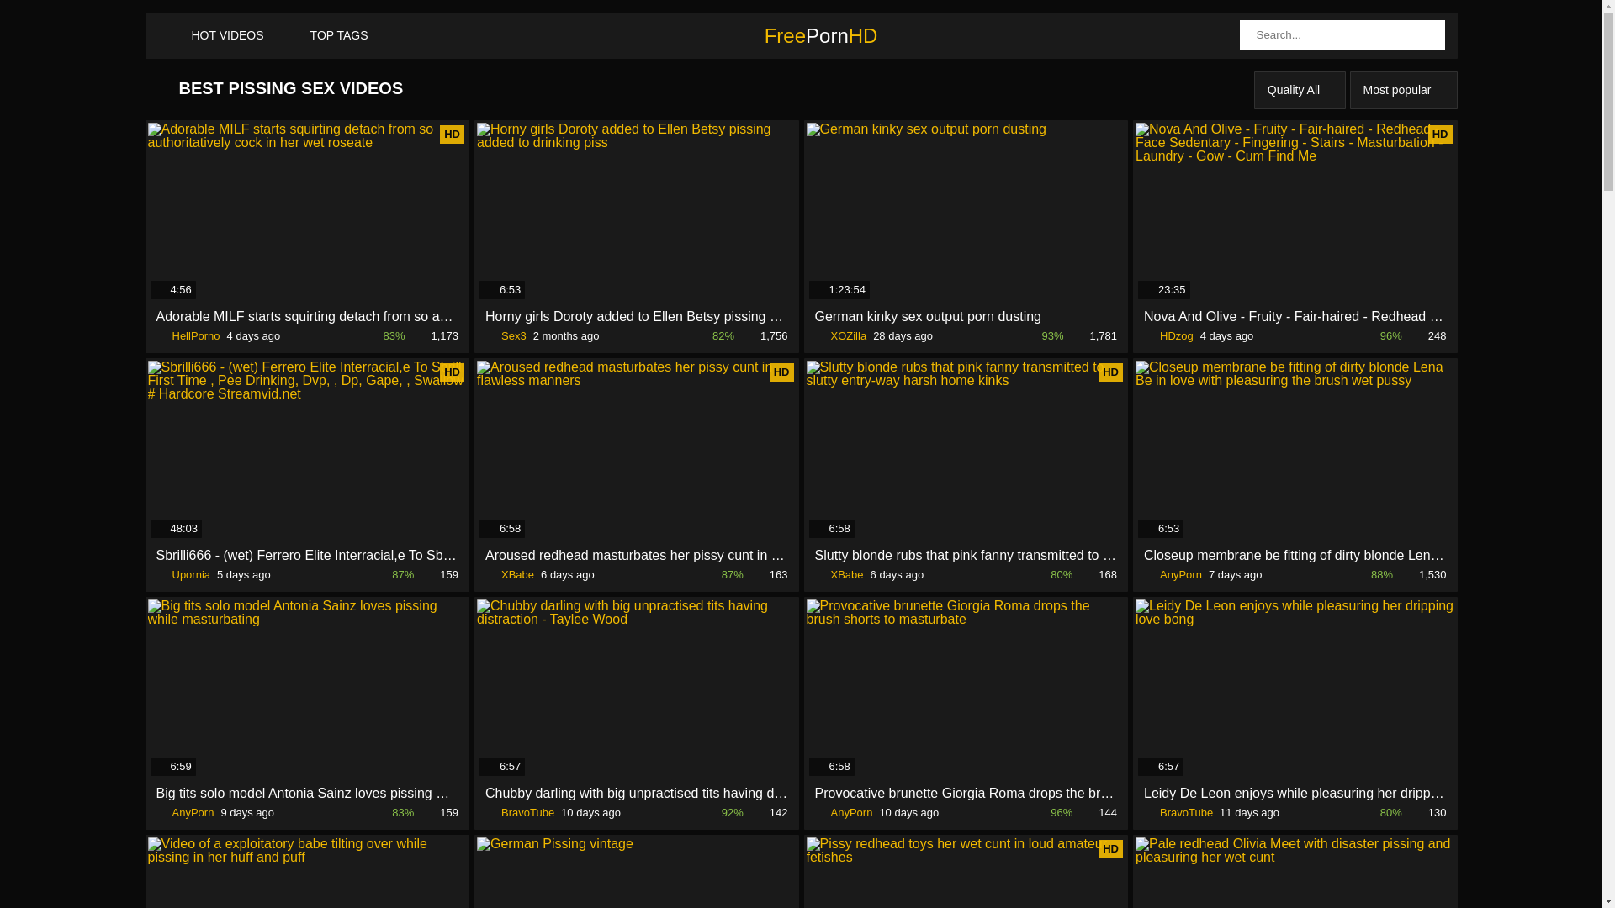 The image size is (1615, 908). I want to click on HDzog, so click(1169, 336).